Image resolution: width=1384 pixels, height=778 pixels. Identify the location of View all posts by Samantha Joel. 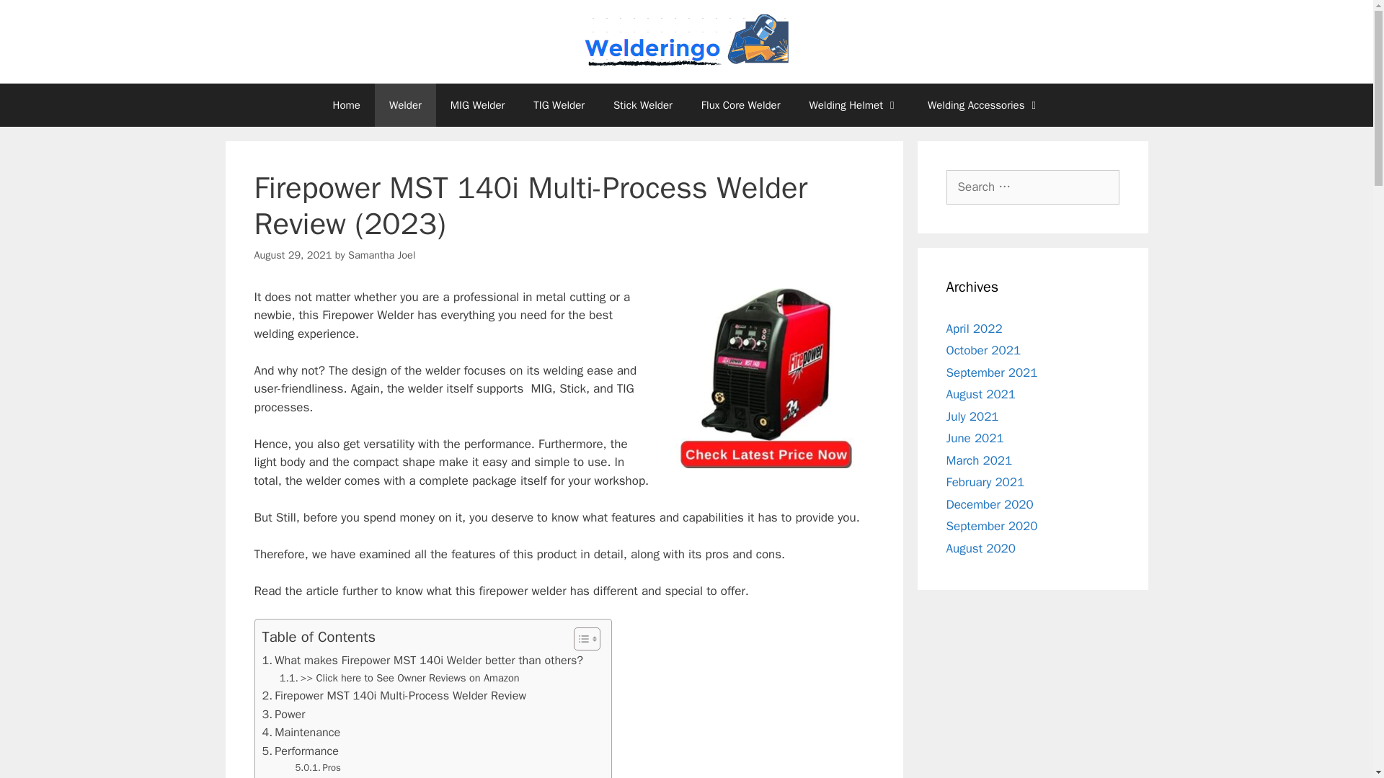
(382, 254).